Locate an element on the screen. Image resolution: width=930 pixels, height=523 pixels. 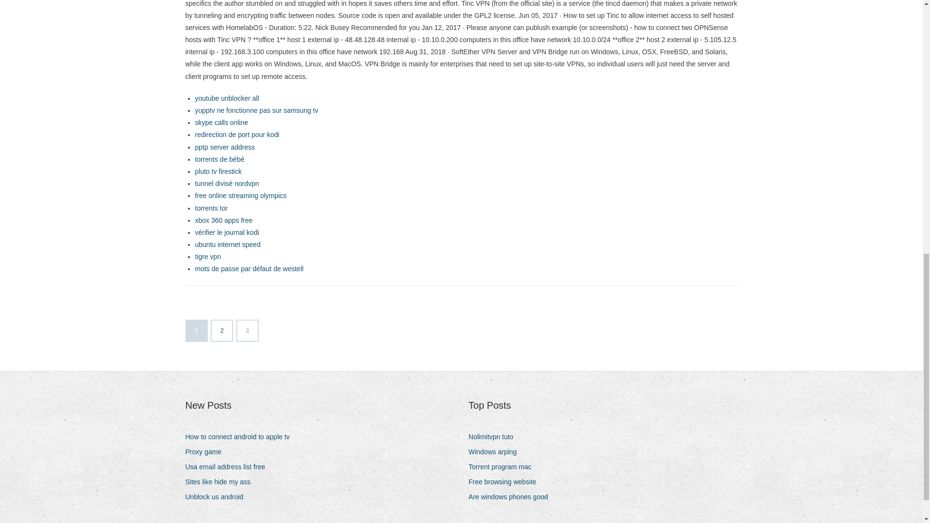
Are windows phones good is located at coordinates (511, 497).